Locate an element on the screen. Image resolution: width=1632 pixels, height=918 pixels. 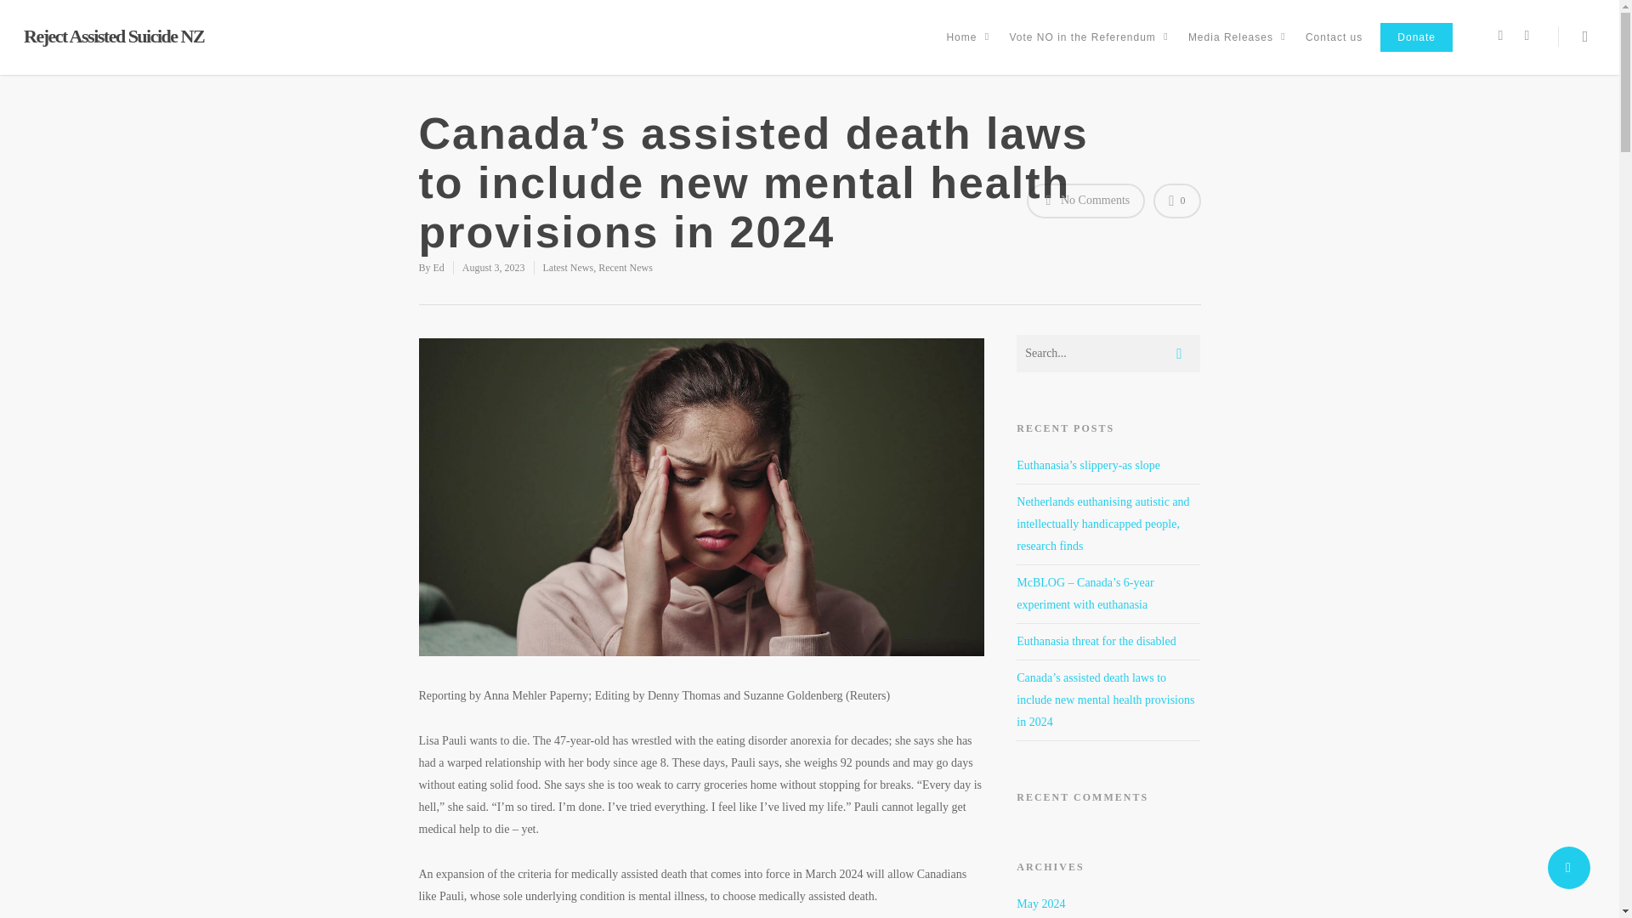
Ed is located at coordinates (439, 267).